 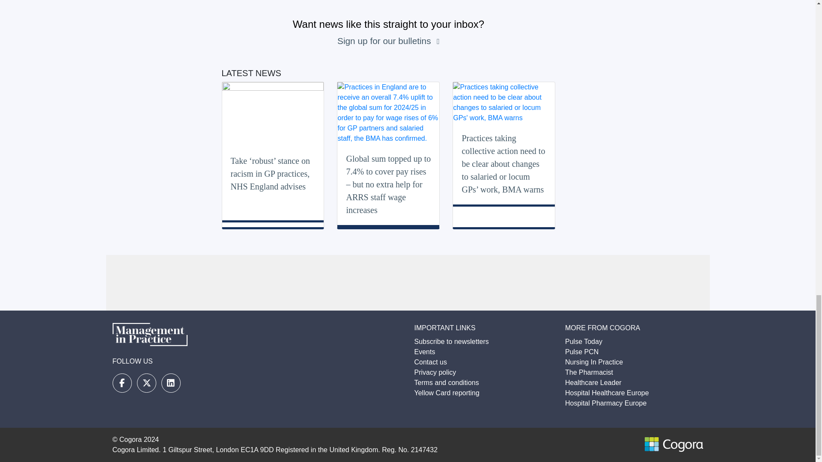 What do you see at coordinates (607, 393) in the screenshot?
I see `Hospital Healthcare Europe` at bounding box center [607, 393].